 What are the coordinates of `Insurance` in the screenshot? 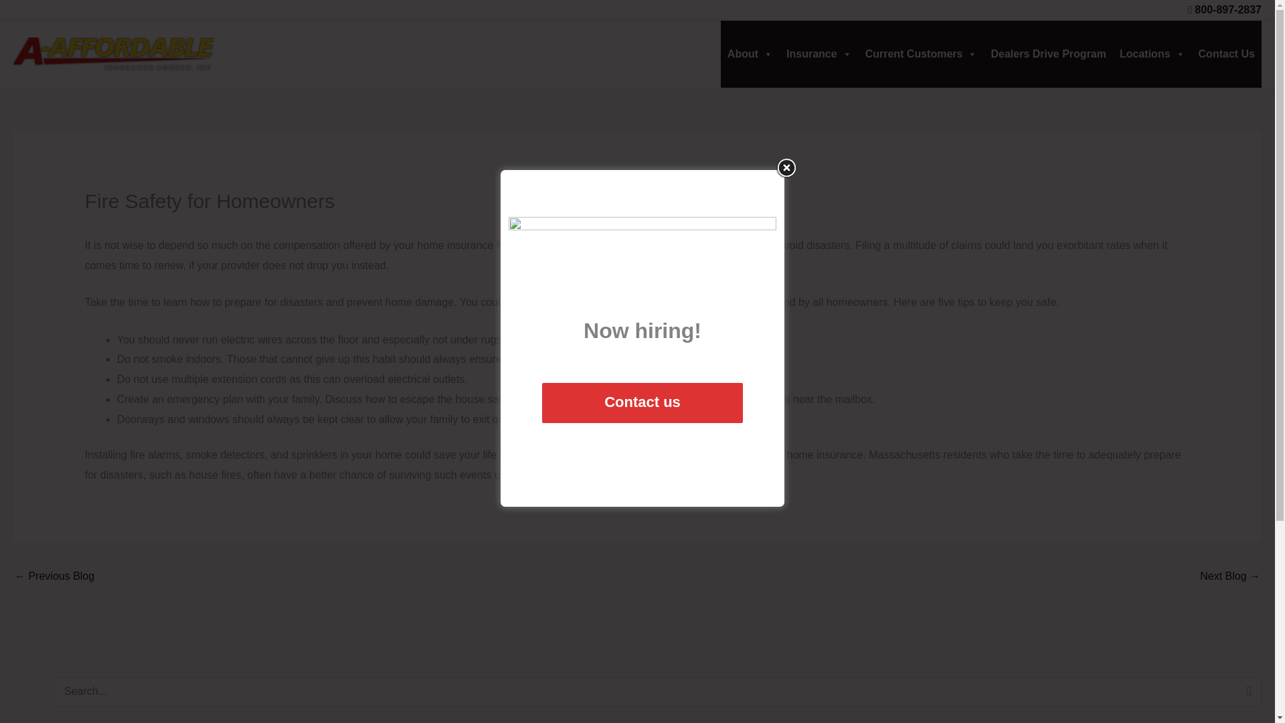 It's located at (819, 54).